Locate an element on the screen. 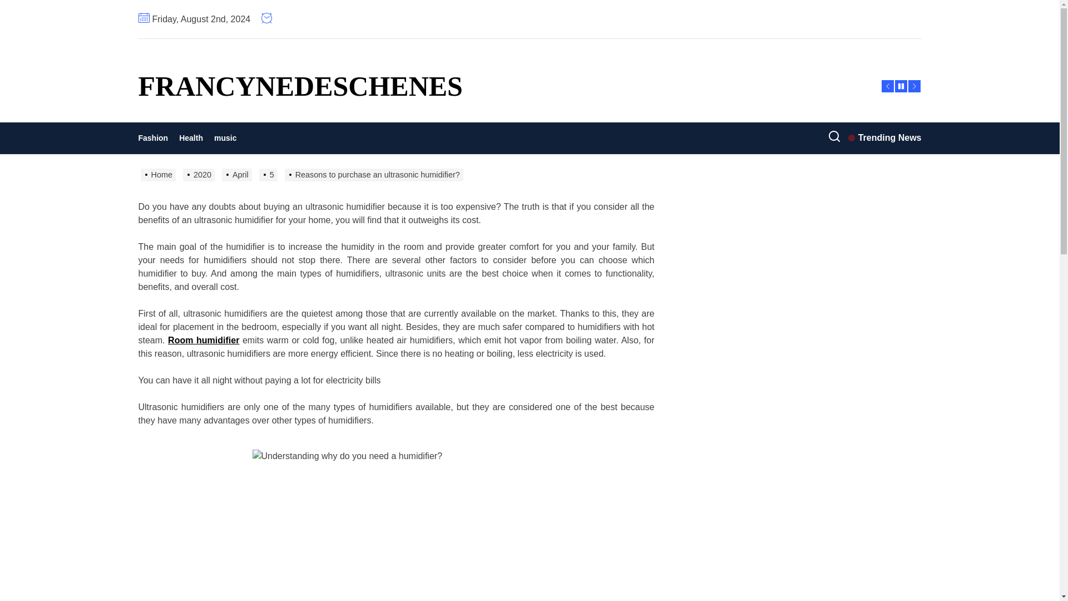 The image size is (1068, 601). Fashion is located at coordinates (155, 138).